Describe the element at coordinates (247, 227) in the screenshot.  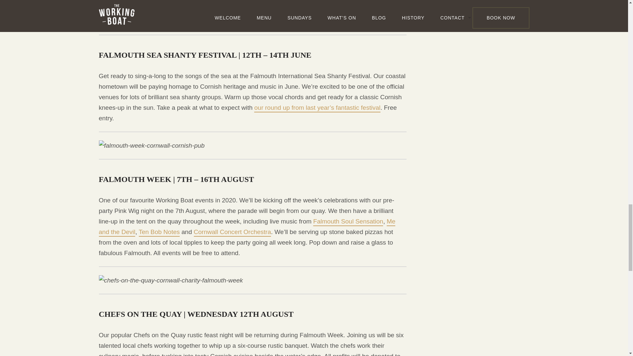
I see `Me and the Devil` at that location.